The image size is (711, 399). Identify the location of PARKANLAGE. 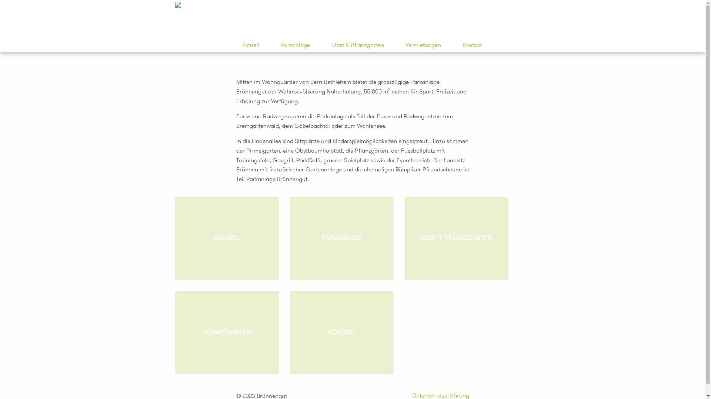
(341, 239).